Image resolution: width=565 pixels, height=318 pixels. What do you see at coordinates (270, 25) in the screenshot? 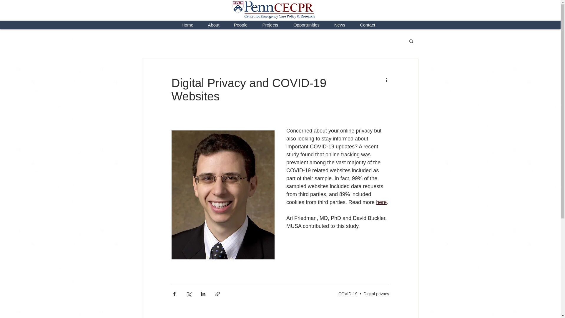
I see `Projects` at bounding box center [270, 25].